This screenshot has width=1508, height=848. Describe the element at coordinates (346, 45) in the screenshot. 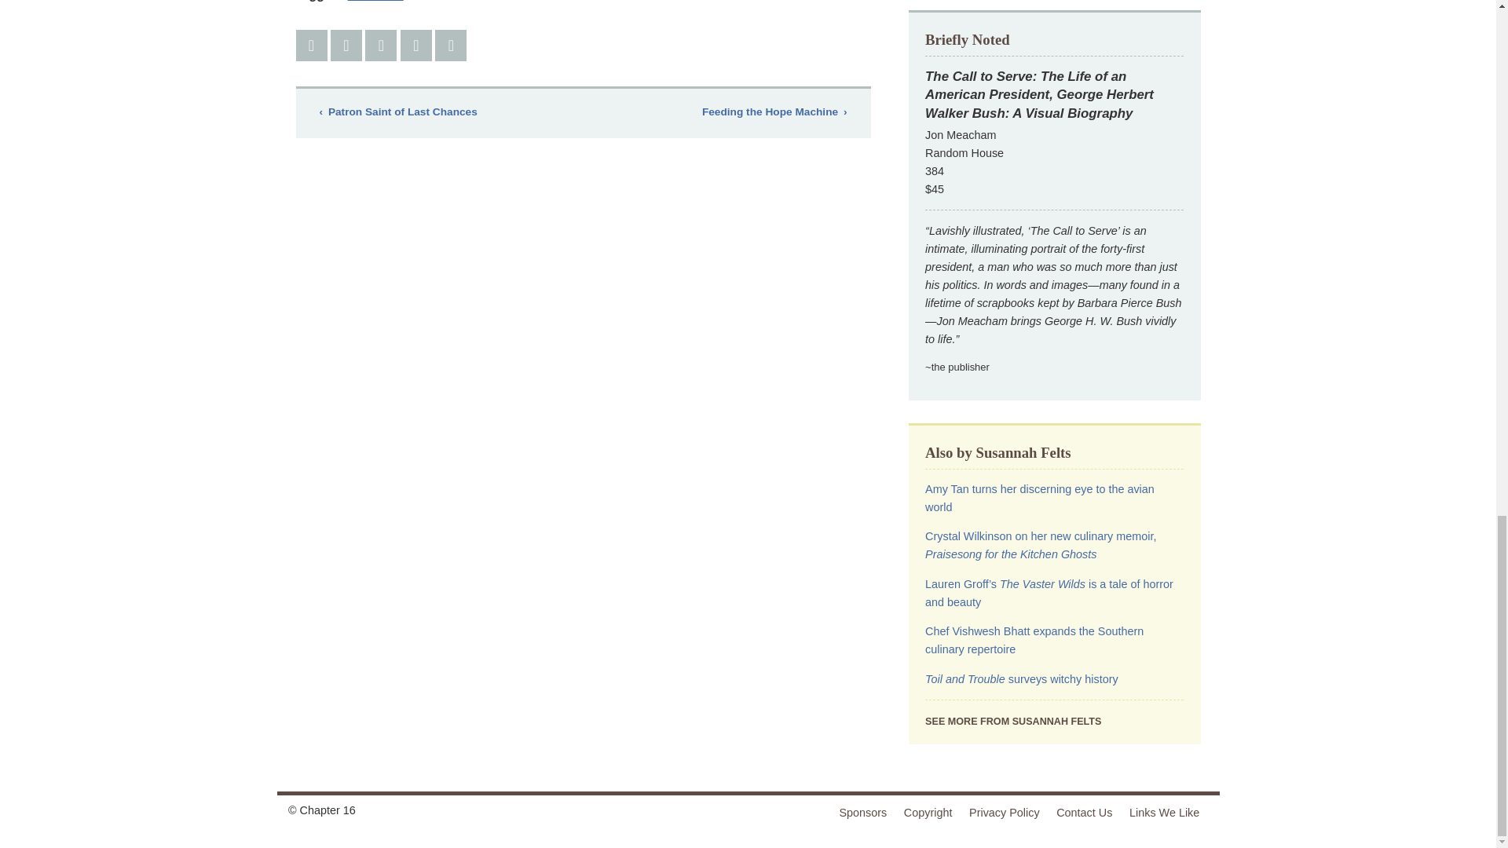

I see `Tweet` at that location.